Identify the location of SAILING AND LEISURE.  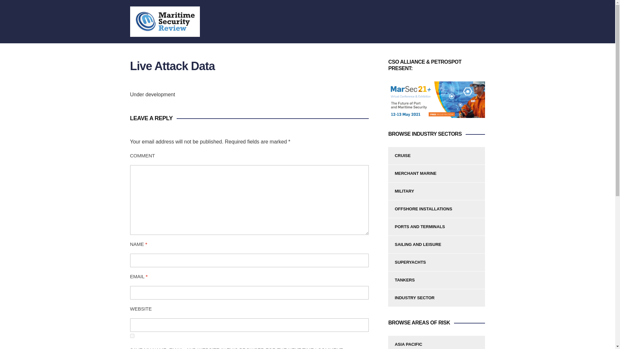
(436, 245).